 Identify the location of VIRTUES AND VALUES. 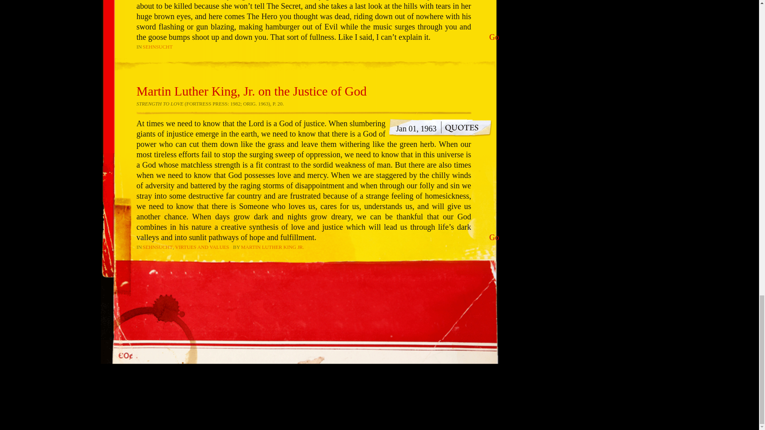
(202, 247).